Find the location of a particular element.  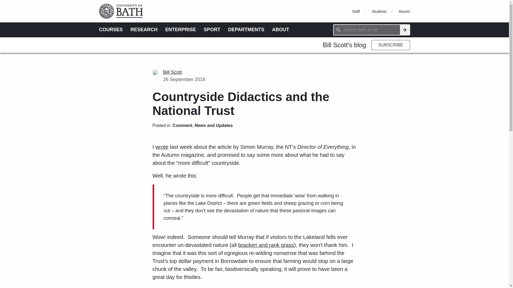

Comment is located at coordinates (182, 287).